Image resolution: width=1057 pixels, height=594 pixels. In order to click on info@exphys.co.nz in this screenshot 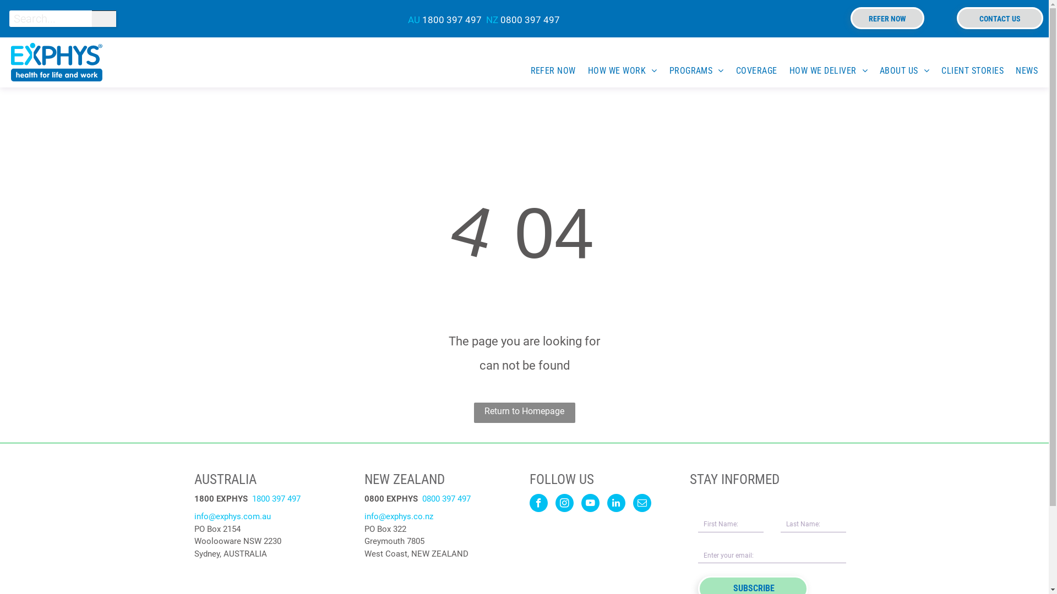, I will do `click(399, 516)`.